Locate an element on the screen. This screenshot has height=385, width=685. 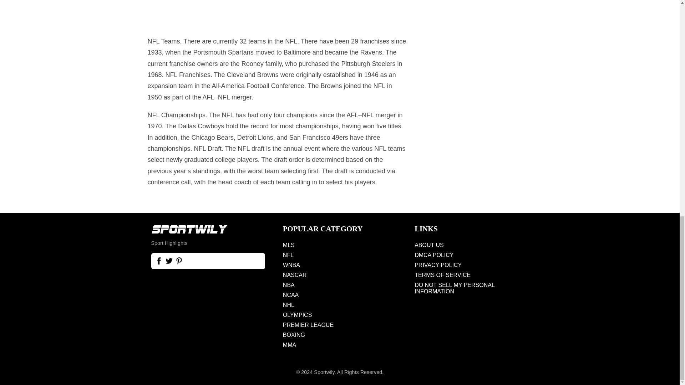
WNBA is located at coordinates (340, 265).